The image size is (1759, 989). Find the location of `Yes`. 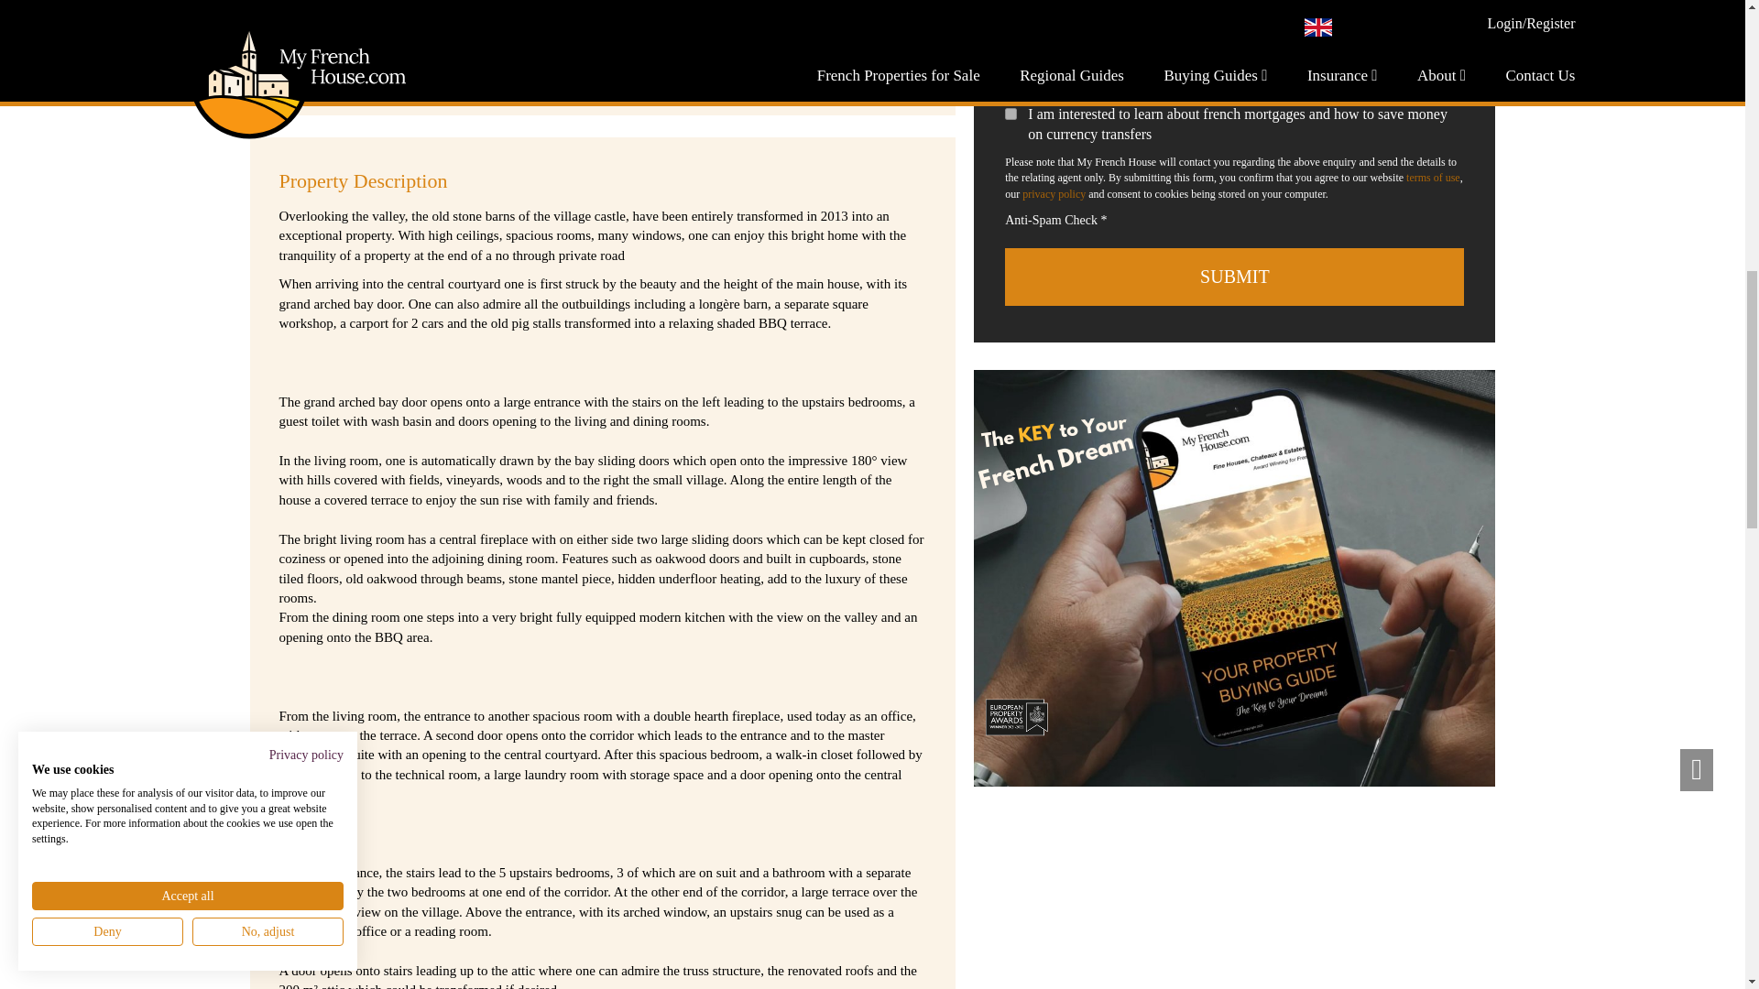

Yes is located at coordinates (1010, 114).